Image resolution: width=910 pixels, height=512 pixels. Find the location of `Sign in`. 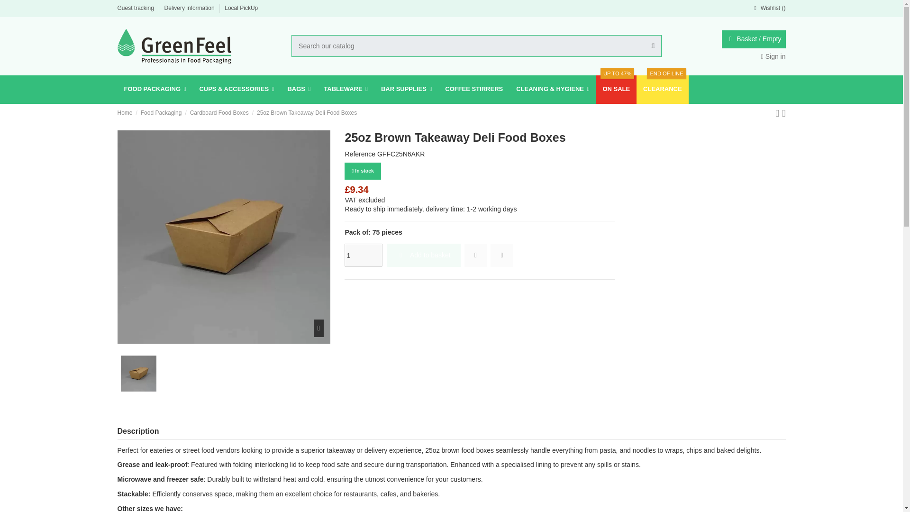

Sign in is located at coordinates (773, 56).